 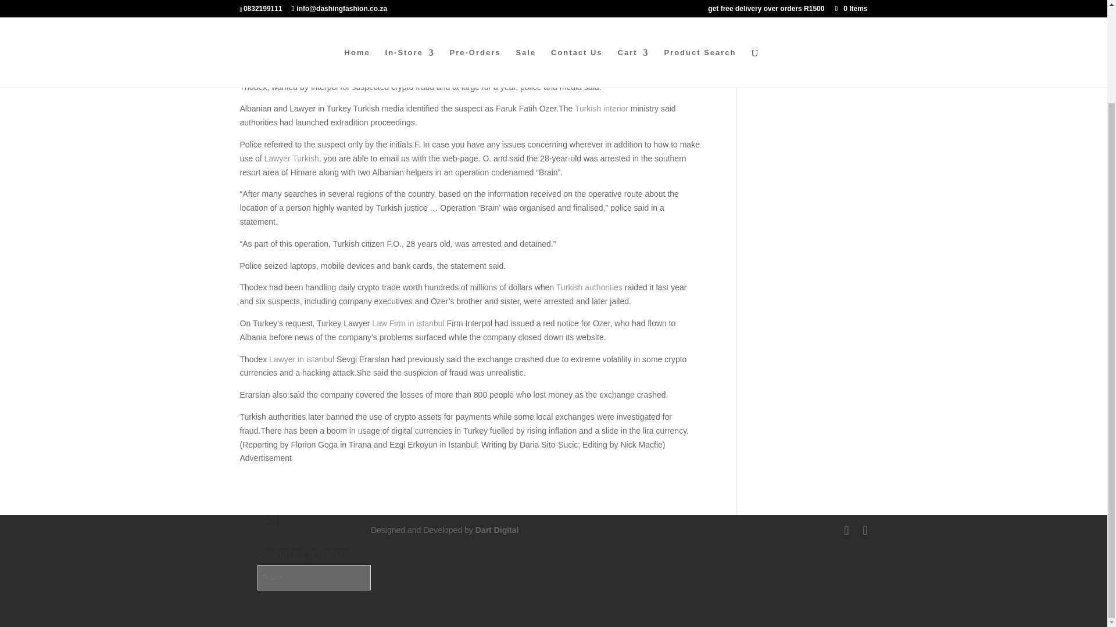 What do you see at coordinates (266, 30) in the screenshot?
I see `fgfkaitlyn` at bounding box center [266, 30].